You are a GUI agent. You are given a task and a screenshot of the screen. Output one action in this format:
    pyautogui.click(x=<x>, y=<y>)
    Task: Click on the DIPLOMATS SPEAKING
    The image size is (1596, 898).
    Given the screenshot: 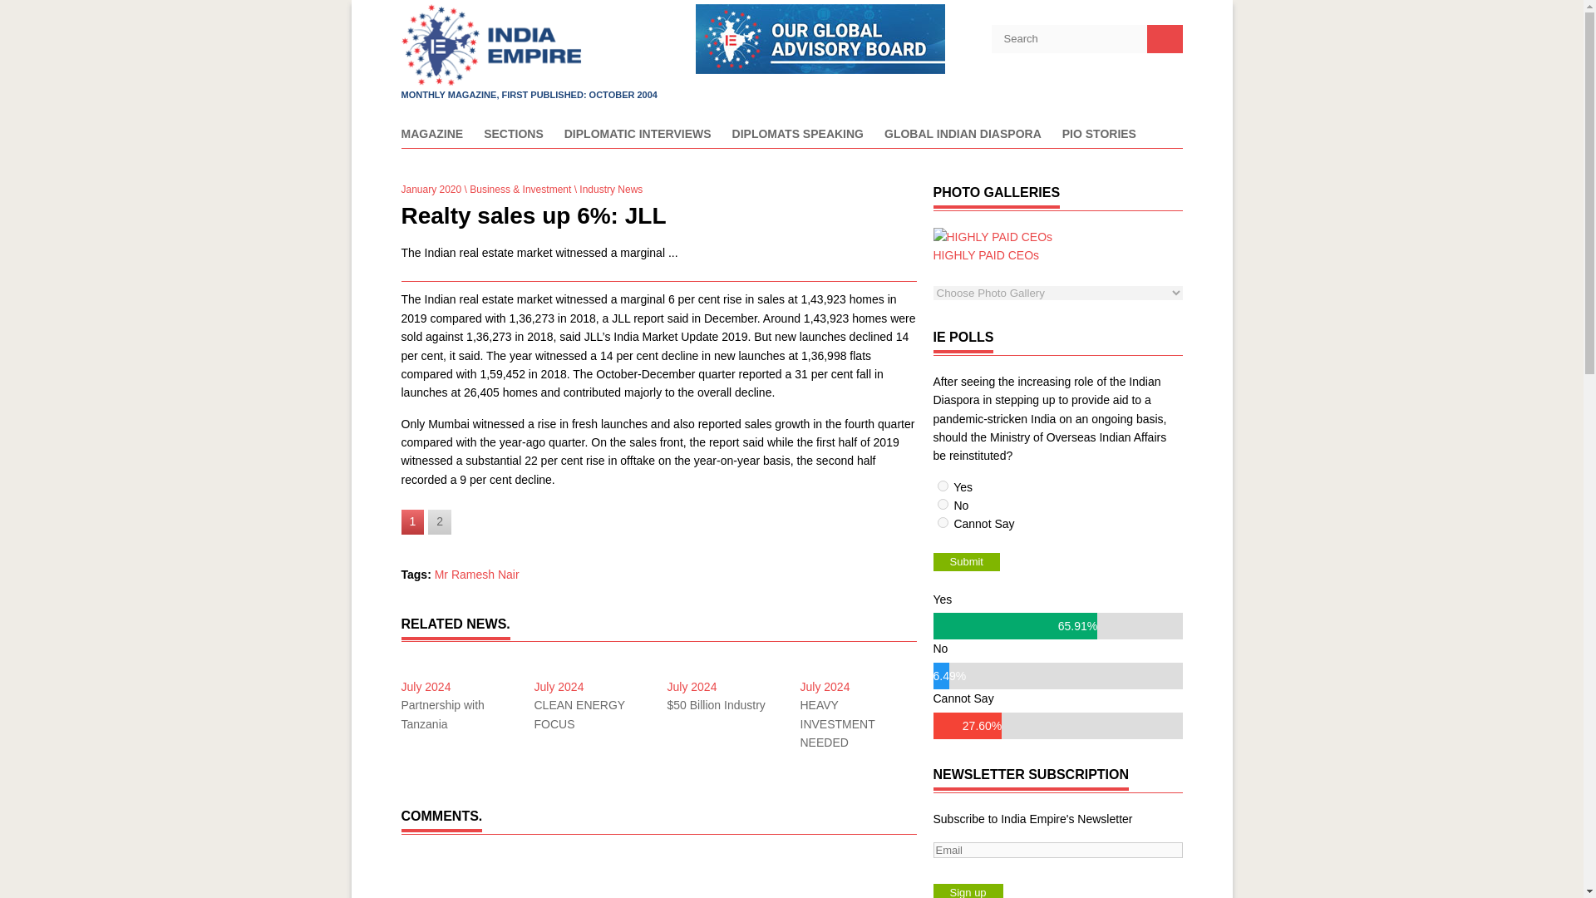 What is the action you would take?
    pyautogui.click(x=798, y=138)
    